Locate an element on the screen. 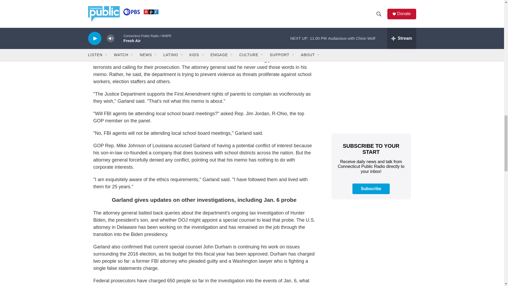 This screenshot has width=508, height=286. 3rd party ad content is located at coordinates (371, 90).